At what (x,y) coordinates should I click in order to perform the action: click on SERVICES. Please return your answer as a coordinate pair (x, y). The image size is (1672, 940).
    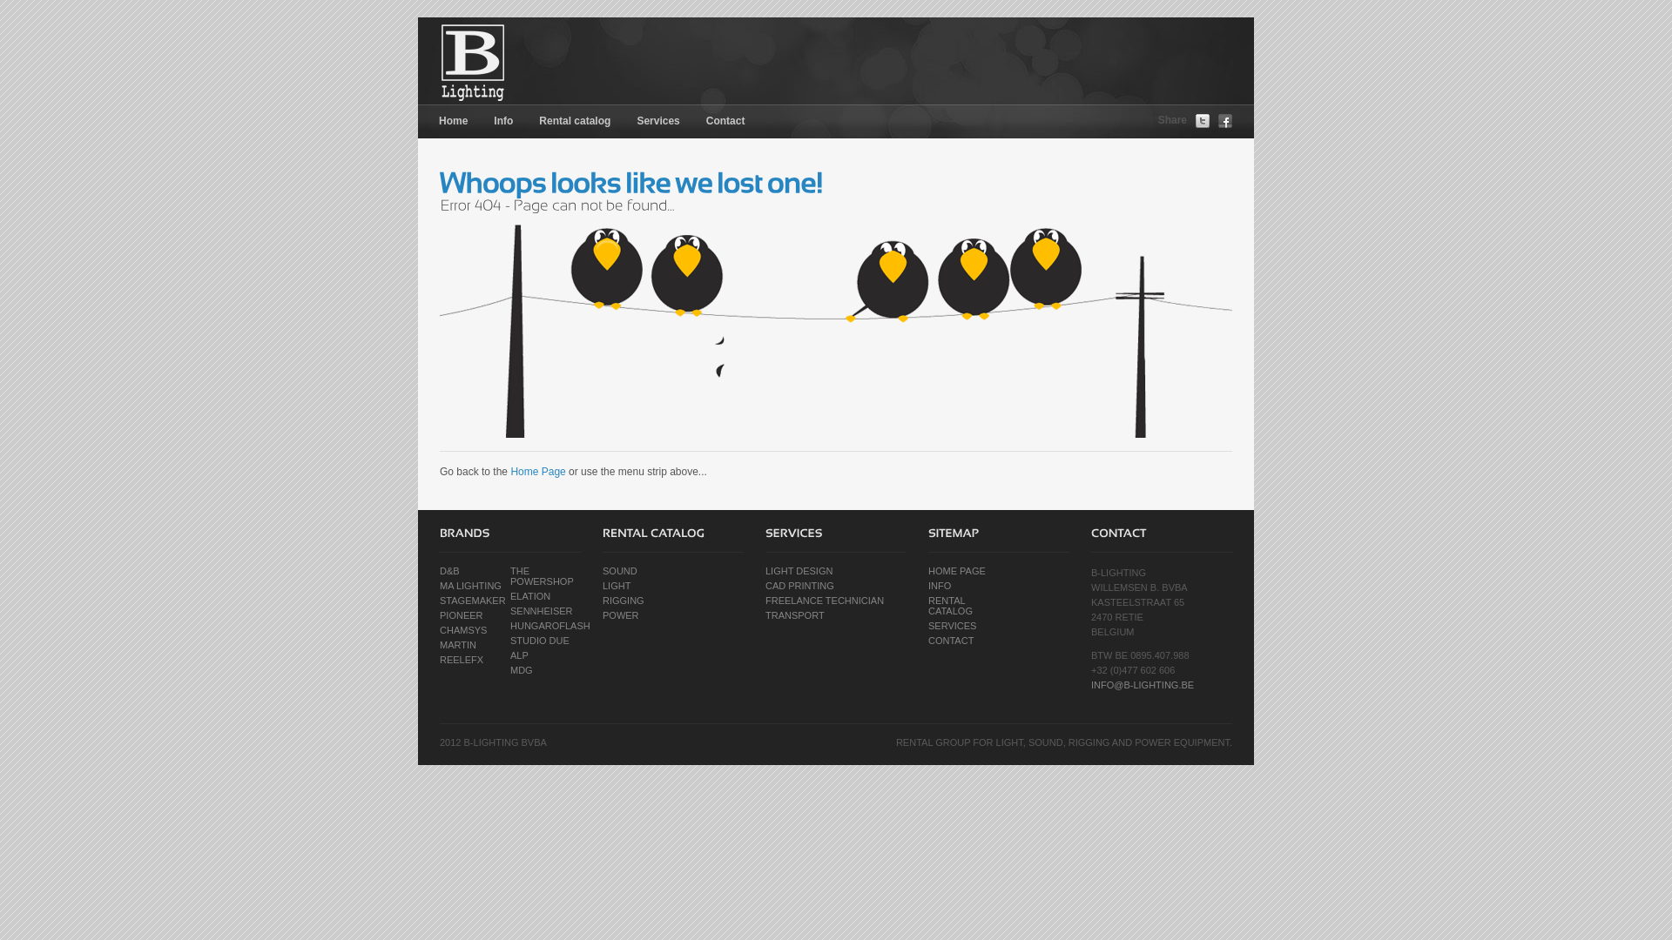
    Looking at the image, I should click on (953, 626).